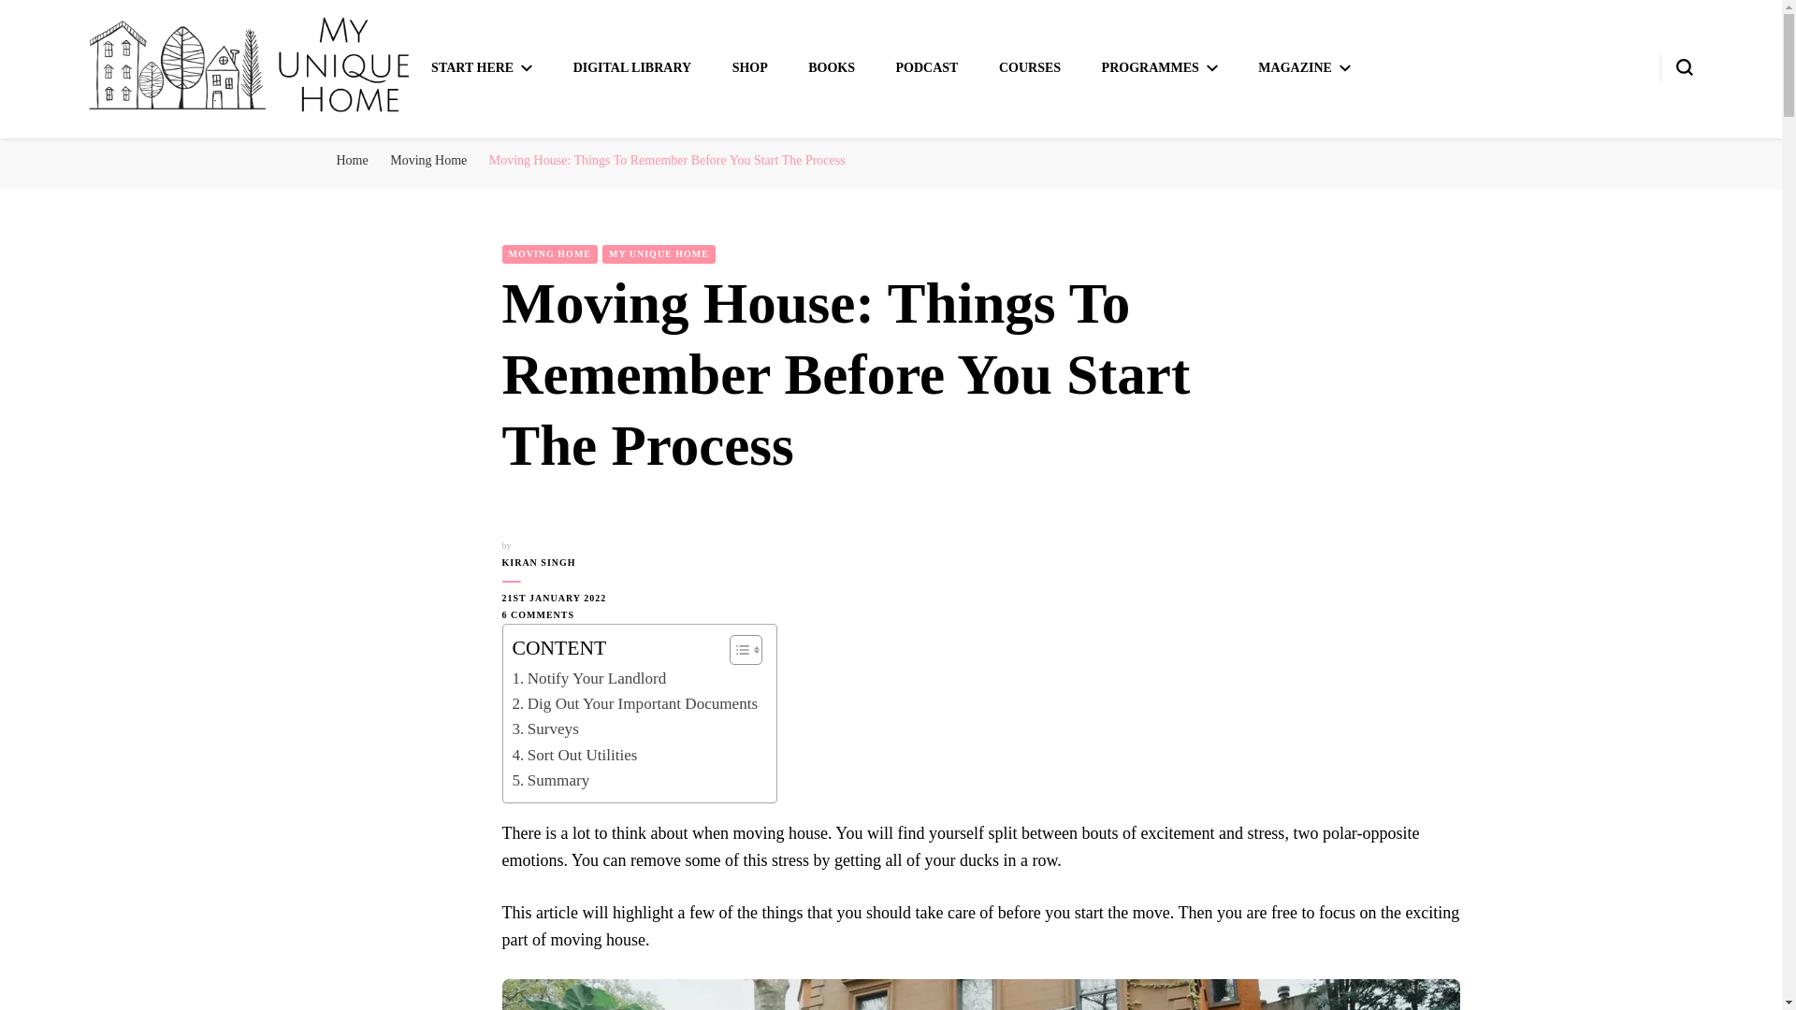  Describe the element at coordinates (551, 780) in the screenshot. I see `Summary` at that location.